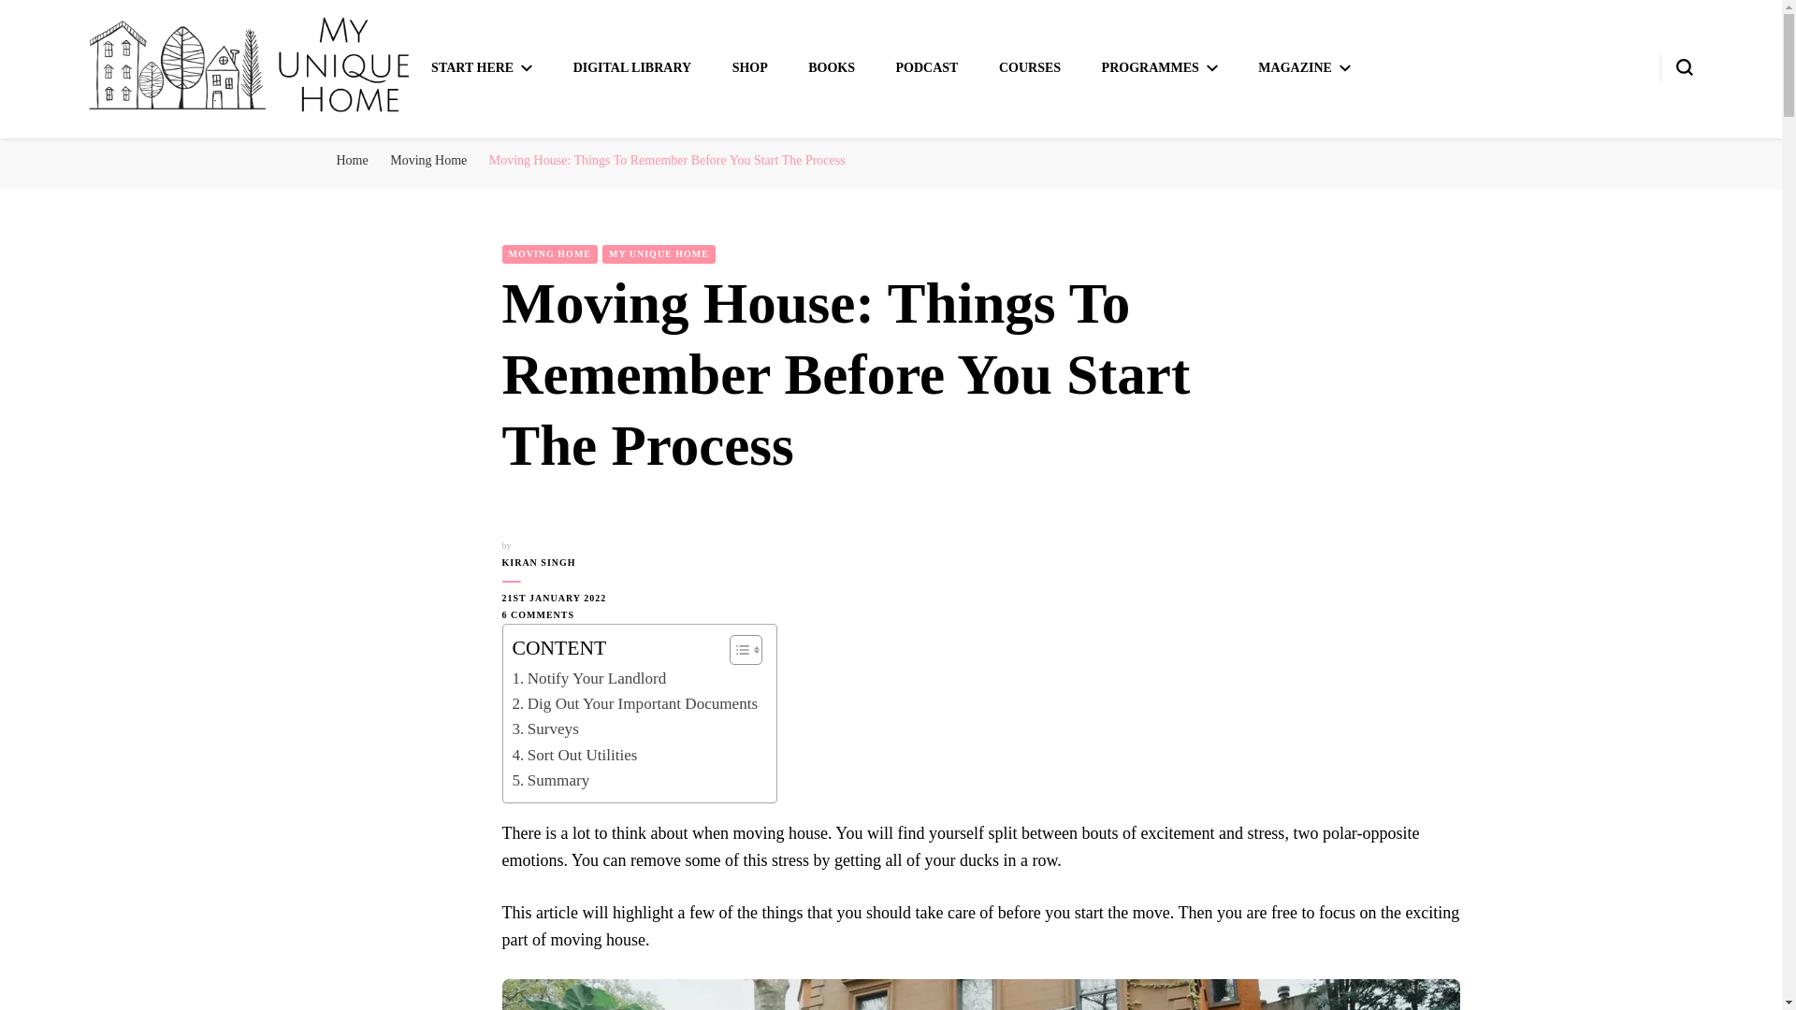  Describe the element at coordinates (551, 780) in the screenshot. I see `Summary` at that location.